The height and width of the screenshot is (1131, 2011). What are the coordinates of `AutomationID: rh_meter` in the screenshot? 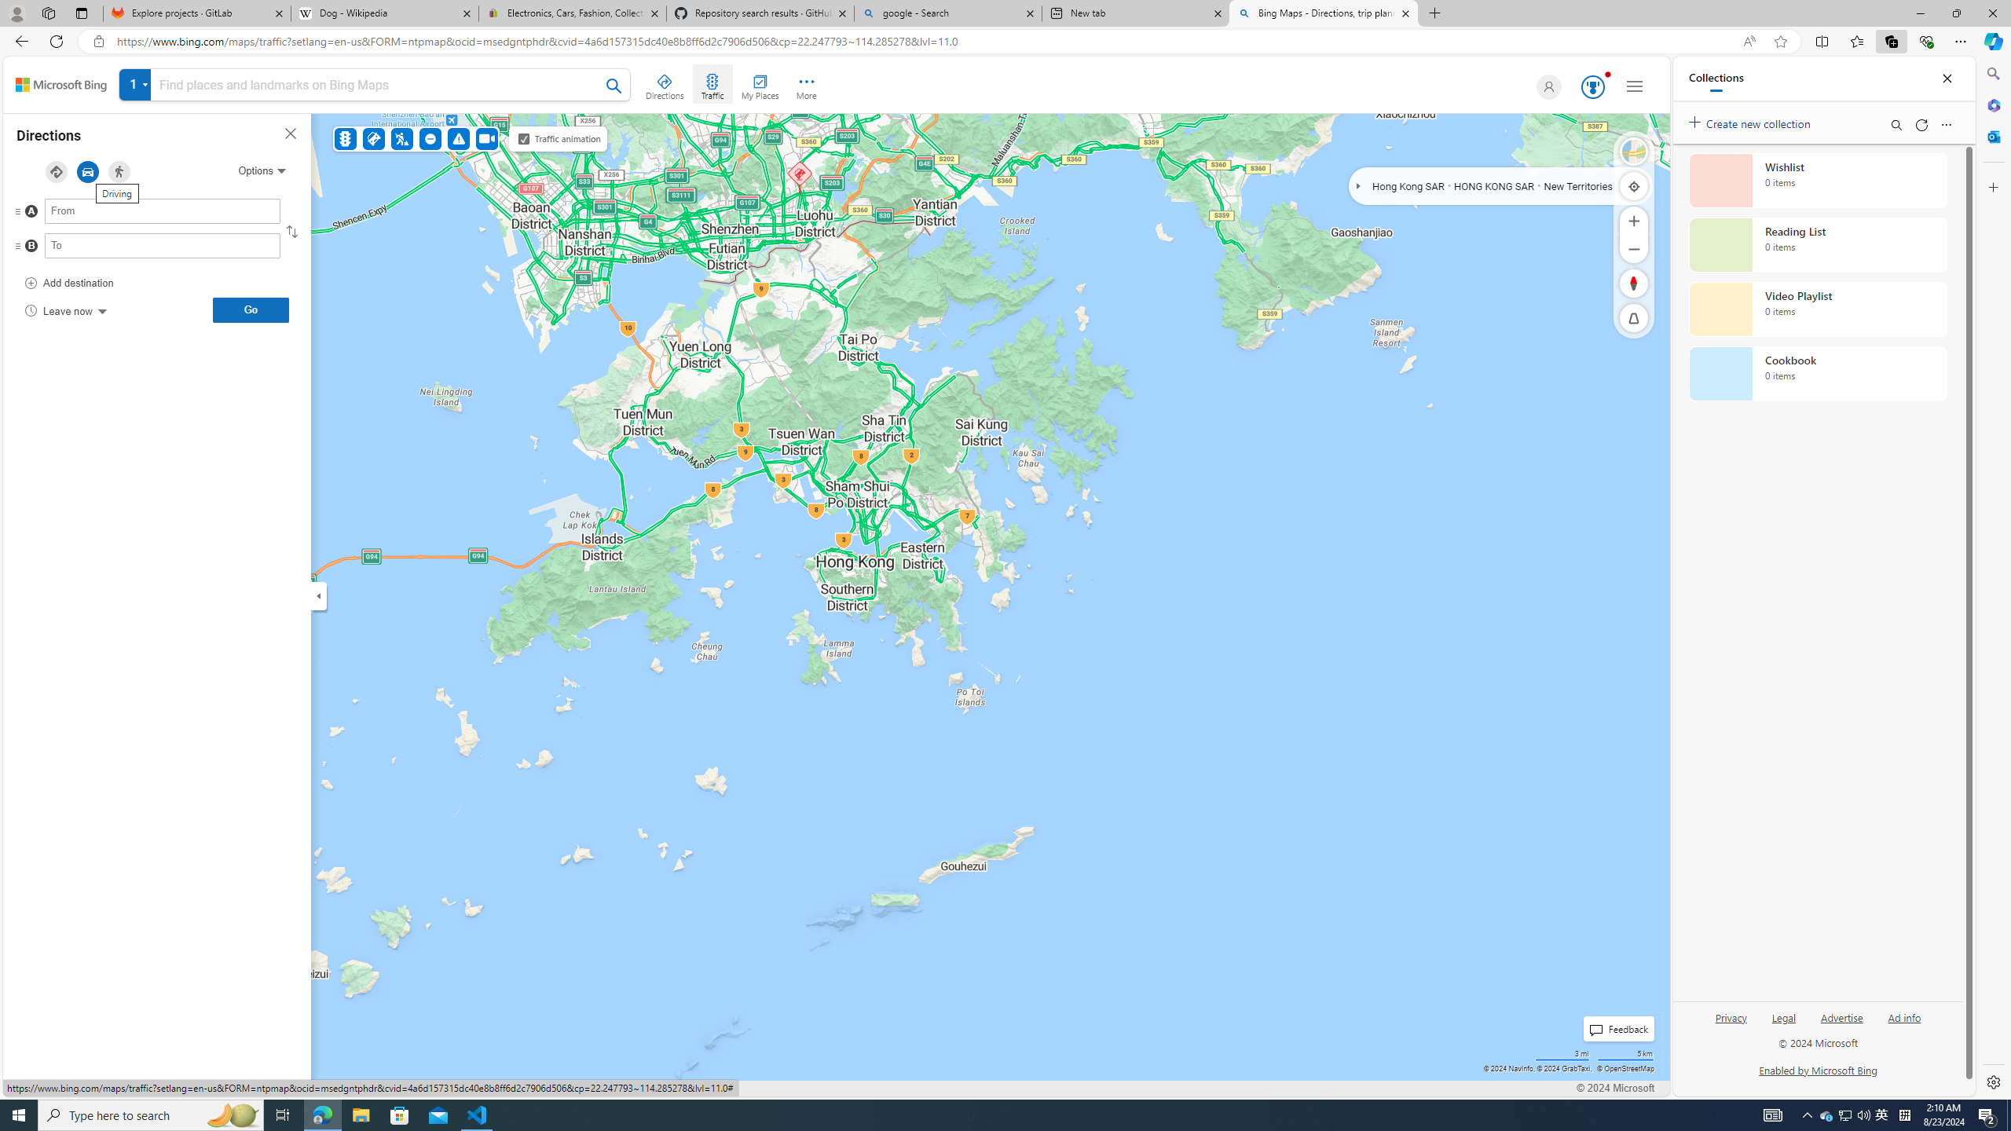 It's located at (1593, 86).